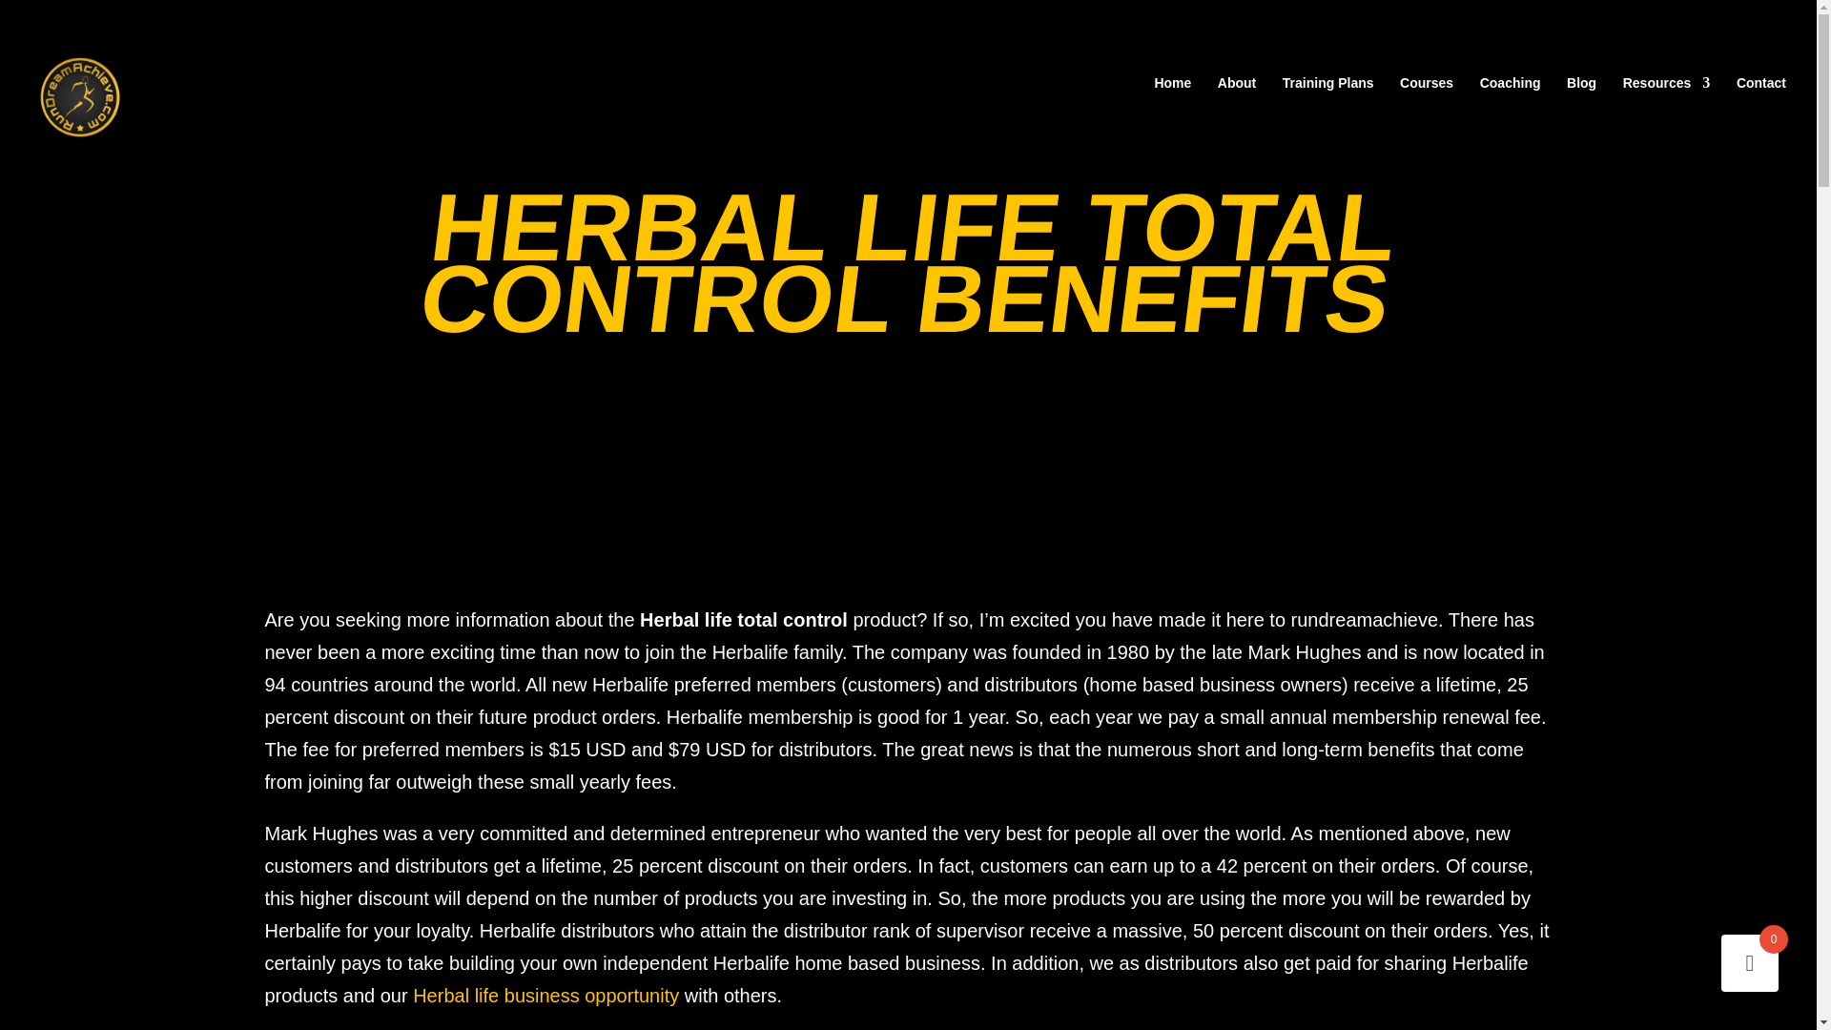 The width and height of the screenshot is (1831, 1030). I want to click on Coaching, so click(1511, 106).